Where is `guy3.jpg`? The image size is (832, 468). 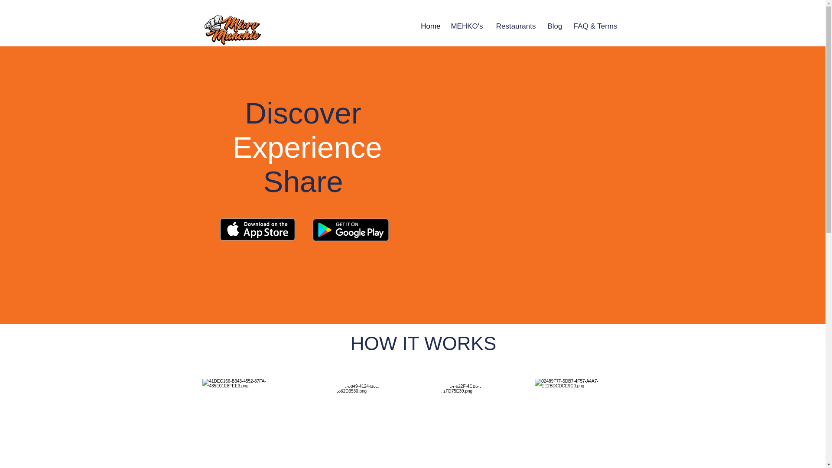 guy3.jpg is located at coordinates (465, 422).